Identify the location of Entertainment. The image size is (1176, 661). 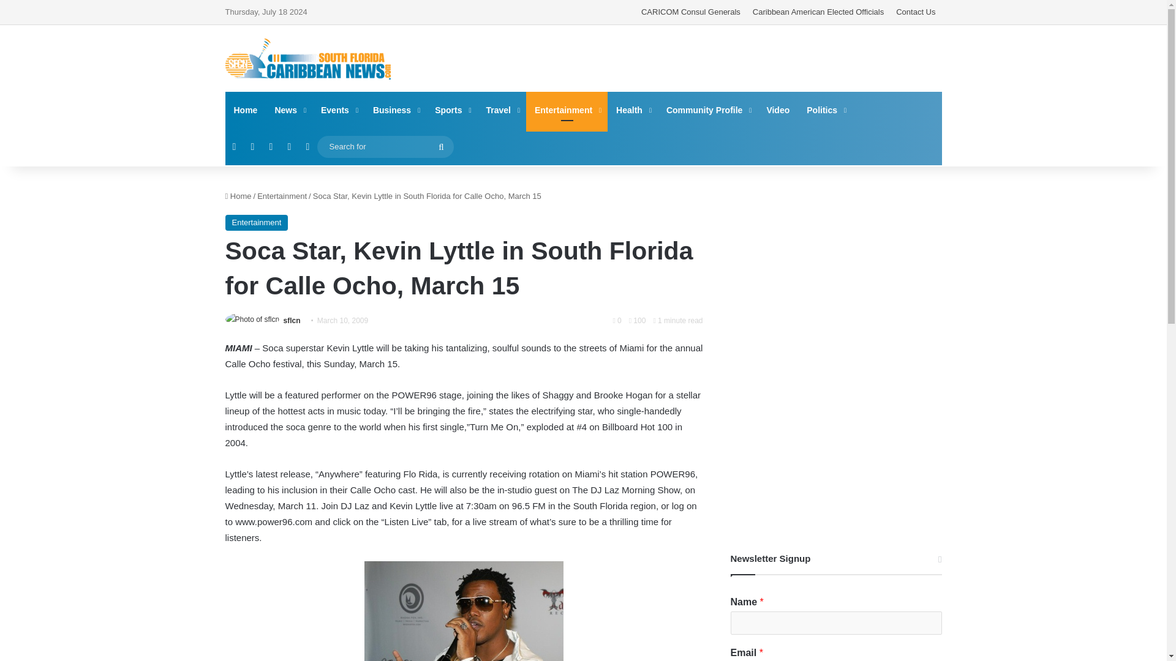
(282, 196).